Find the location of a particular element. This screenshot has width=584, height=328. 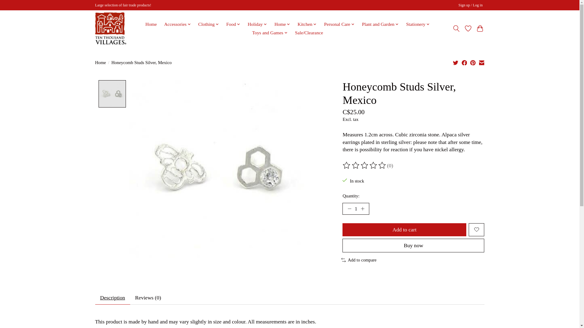

Accessories is located at coordinates (178, 24).